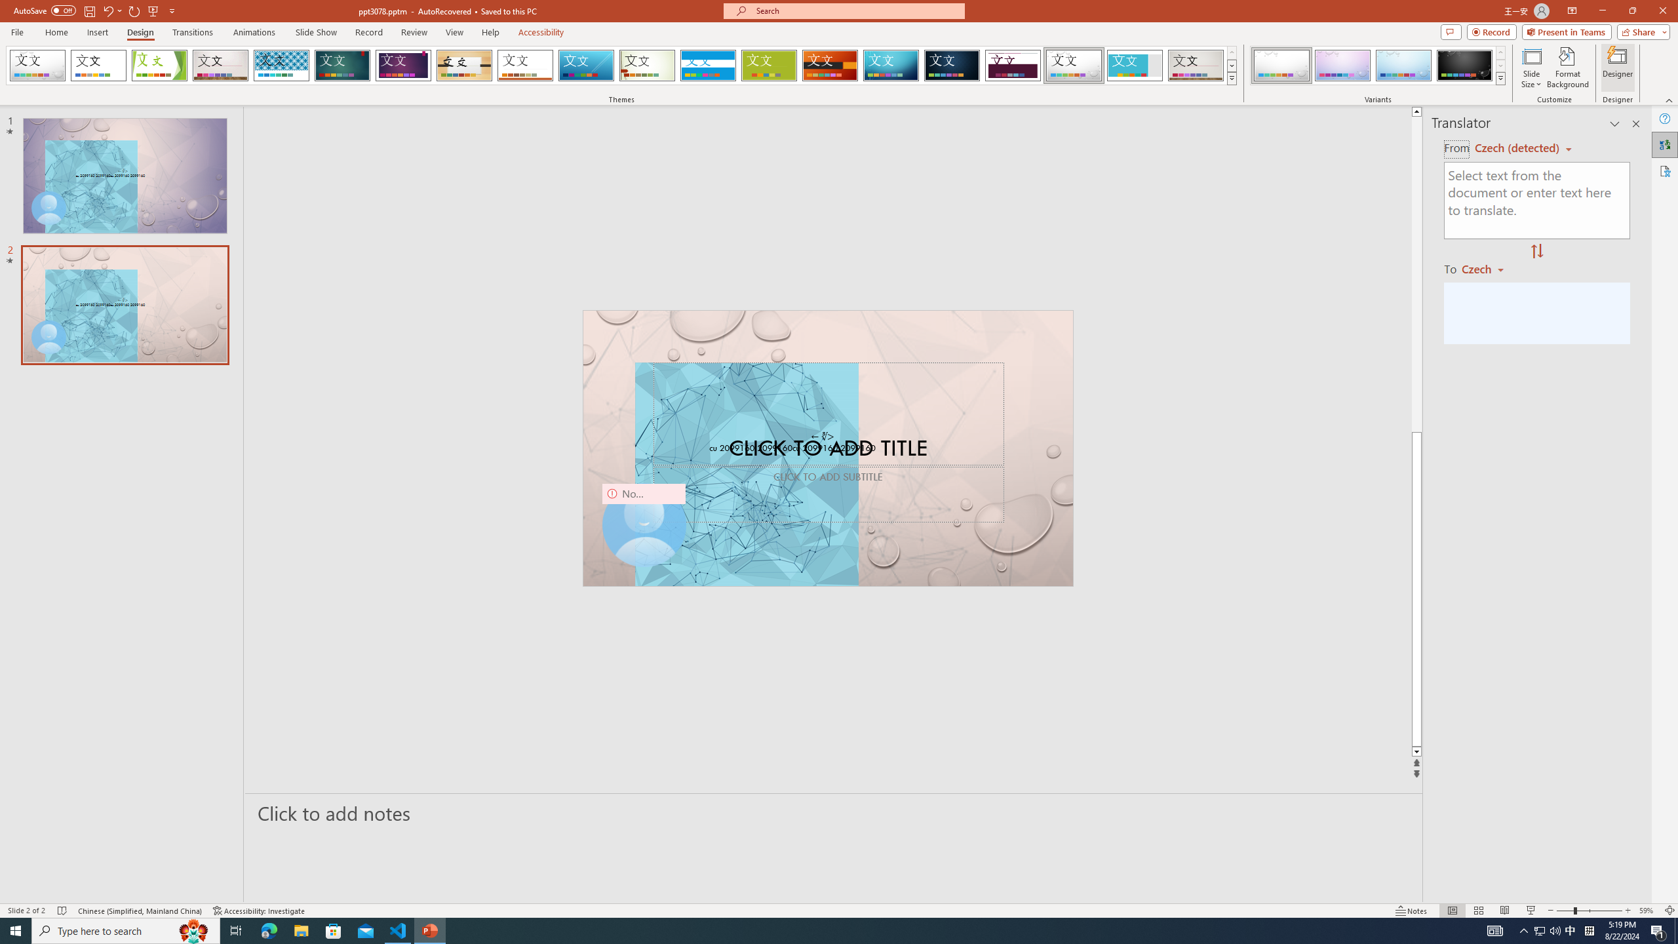 This screenshot has width=1678, height=944. I want to click on Basis, so click(770, 66).